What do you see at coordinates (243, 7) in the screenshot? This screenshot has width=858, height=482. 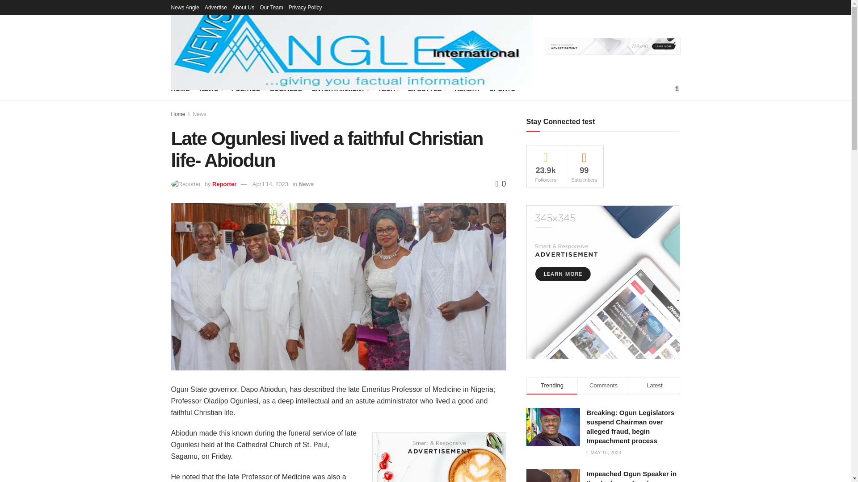 I see `About Us` at bounding box center [243, 7].